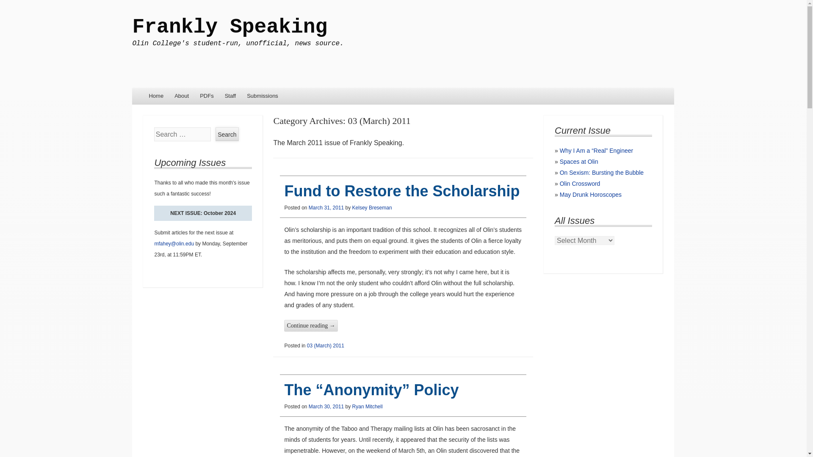 The image size is (813, 457). I want to click on View all posts by Ryan Mitchell, so click(368, 406).